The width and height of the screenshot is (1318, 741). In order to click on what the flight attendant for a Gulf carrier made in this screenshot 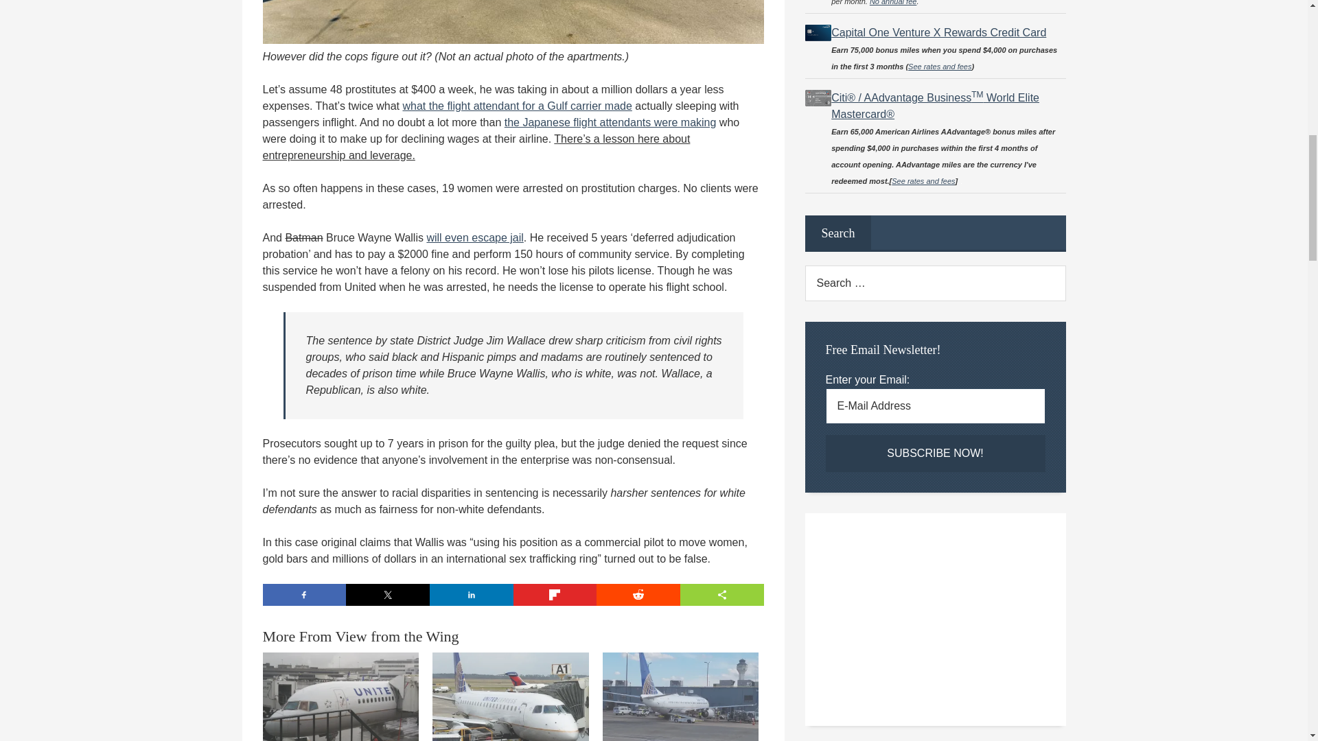, I will do `click(516, 106)`.